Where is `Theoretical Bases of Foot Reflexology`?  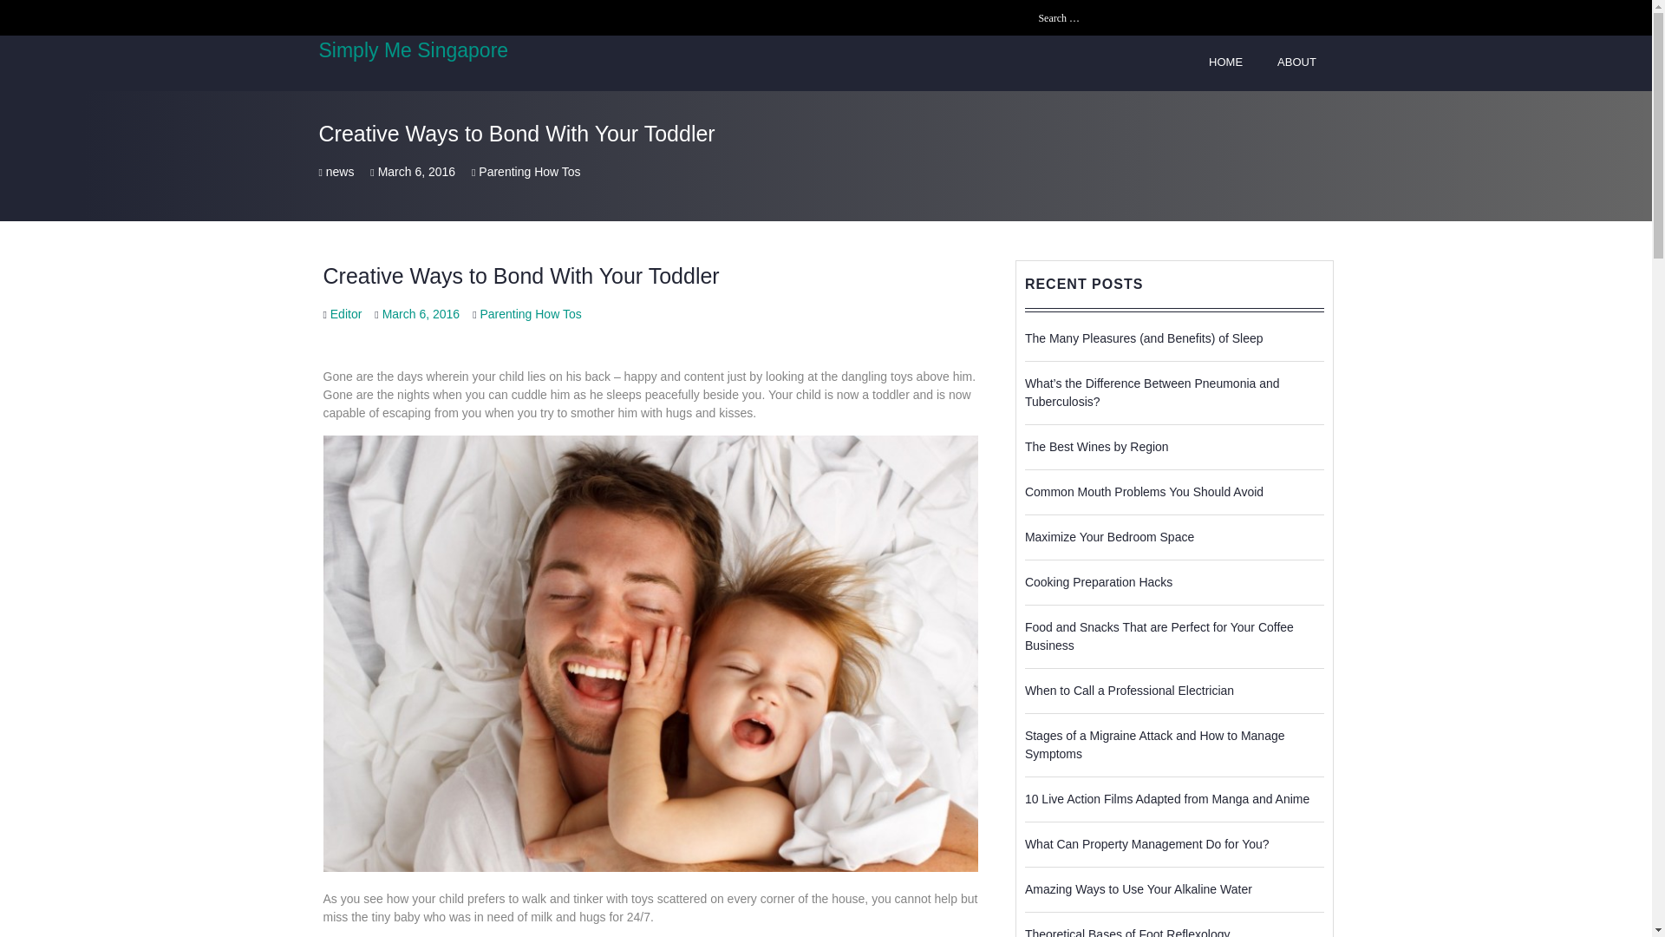 Theoretical Bases of Foot Reflexology is located at coordinates (1127, 932).